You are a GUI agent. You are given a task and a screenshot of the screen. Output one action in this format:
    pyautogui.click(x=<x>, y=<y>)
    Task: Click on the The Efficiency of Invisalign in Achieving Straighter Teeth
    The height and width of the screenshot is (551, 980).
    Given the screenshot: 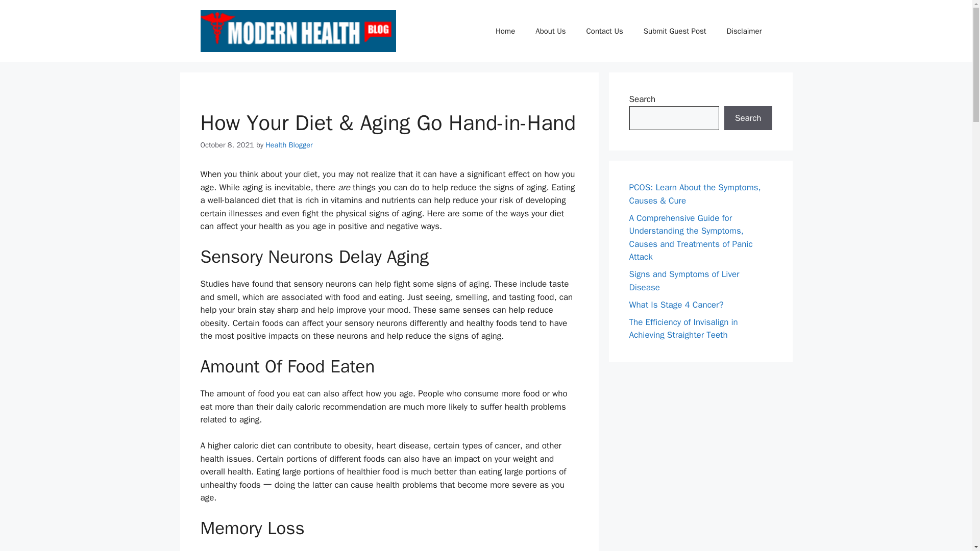 What is the action you would take?
    pyautogui.click(x=683, y=328)
    